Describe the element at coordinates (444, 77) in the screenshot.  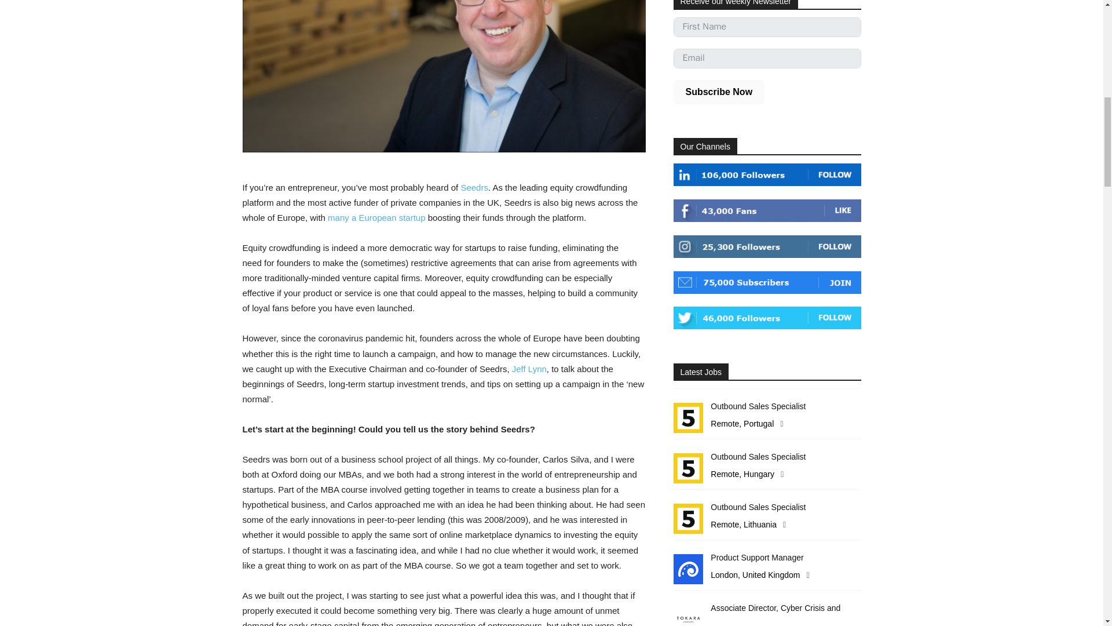
I see `Jeff Lynn Seedrs` at that location.